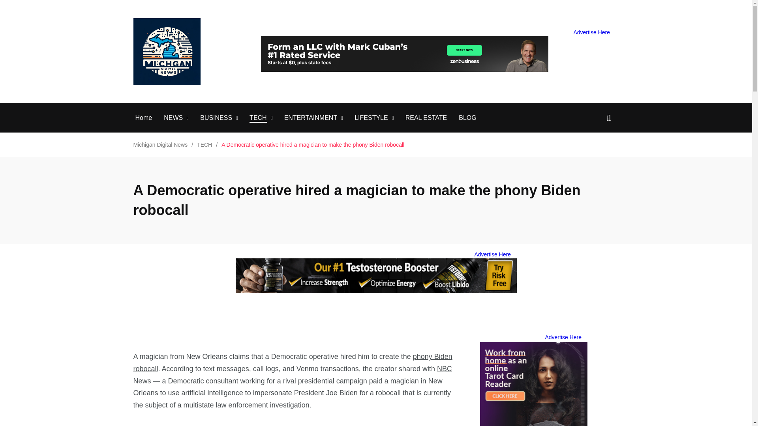 The image size is (758, 426). What do you see at coordinates (311, 118) in the screenshot?
I see `ENTERTAINMENT` at bounding box center [311, 118].